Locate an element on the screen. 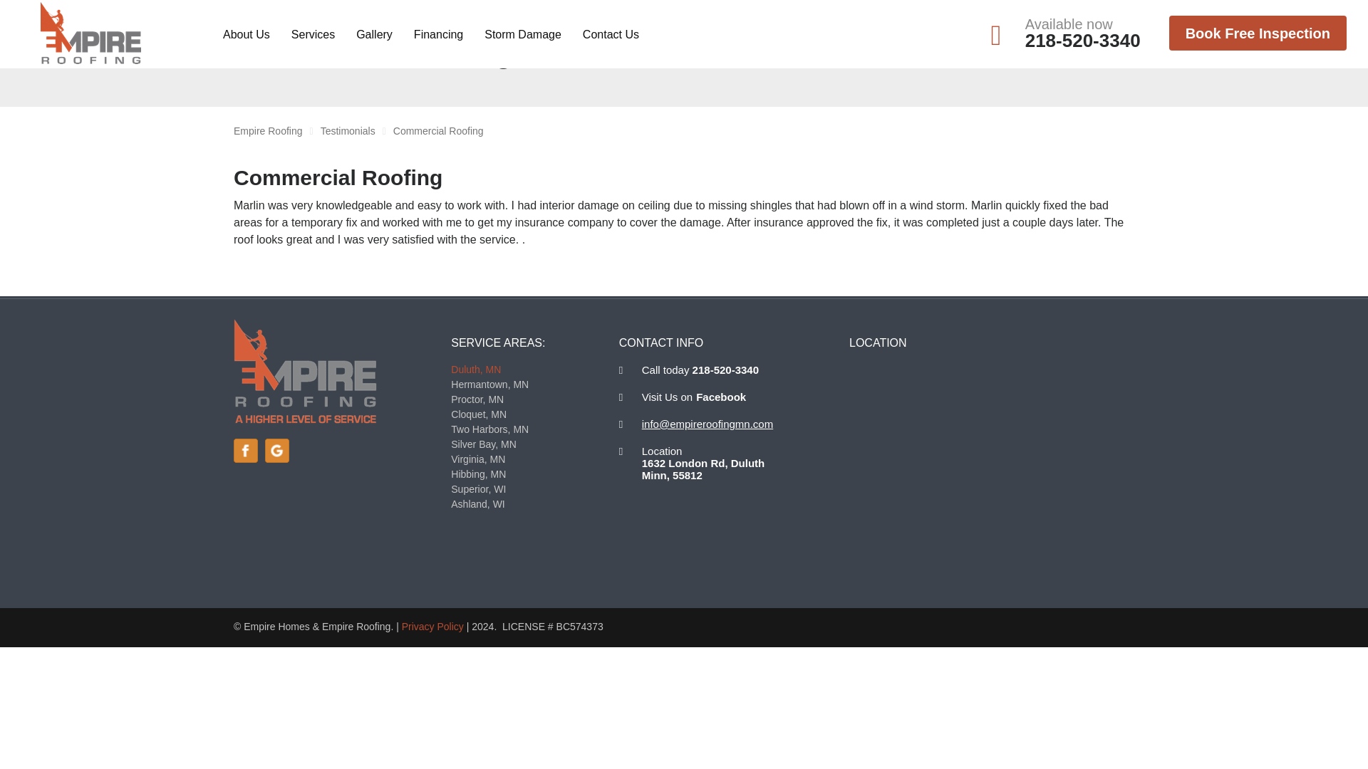 The image size is (1368, 769). Go to Testimonials. is located at coordinates (348, 131).